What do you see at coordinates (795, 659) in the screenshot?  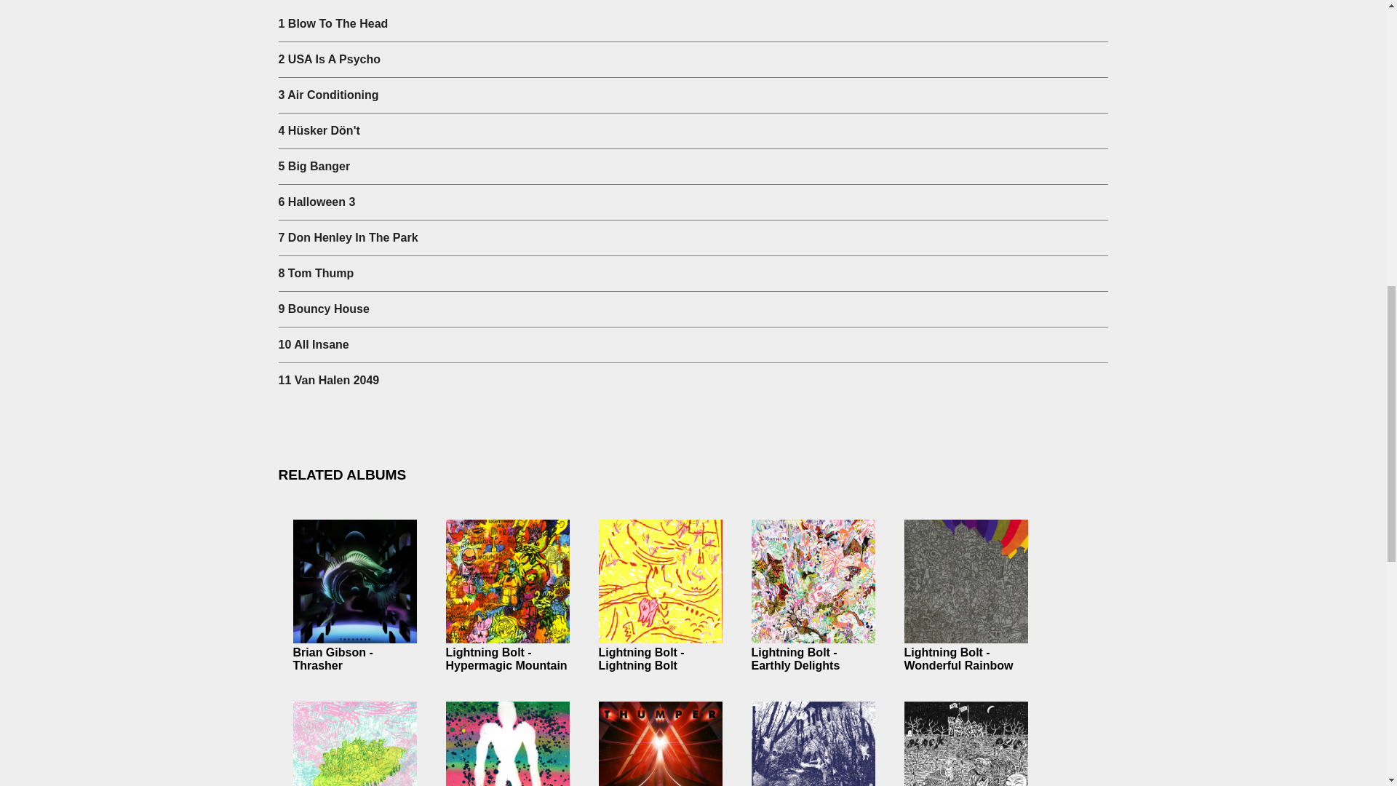 I see `Lightning Bolt - Earthly Delights` at bounding box center [795, 659].